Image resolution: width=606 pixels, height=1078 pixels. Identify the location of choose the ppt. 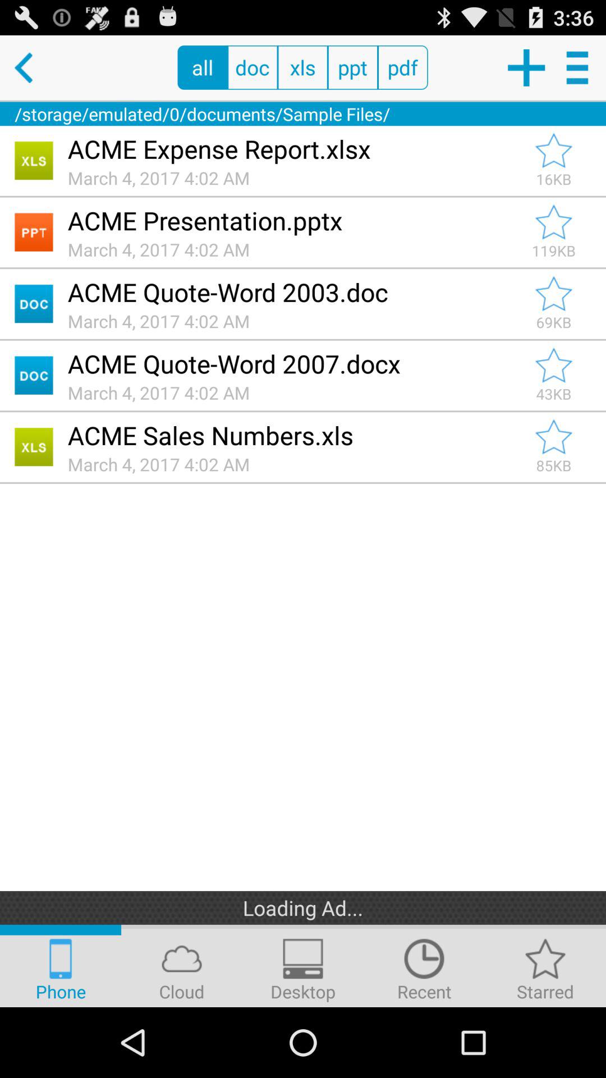
(352, 67).